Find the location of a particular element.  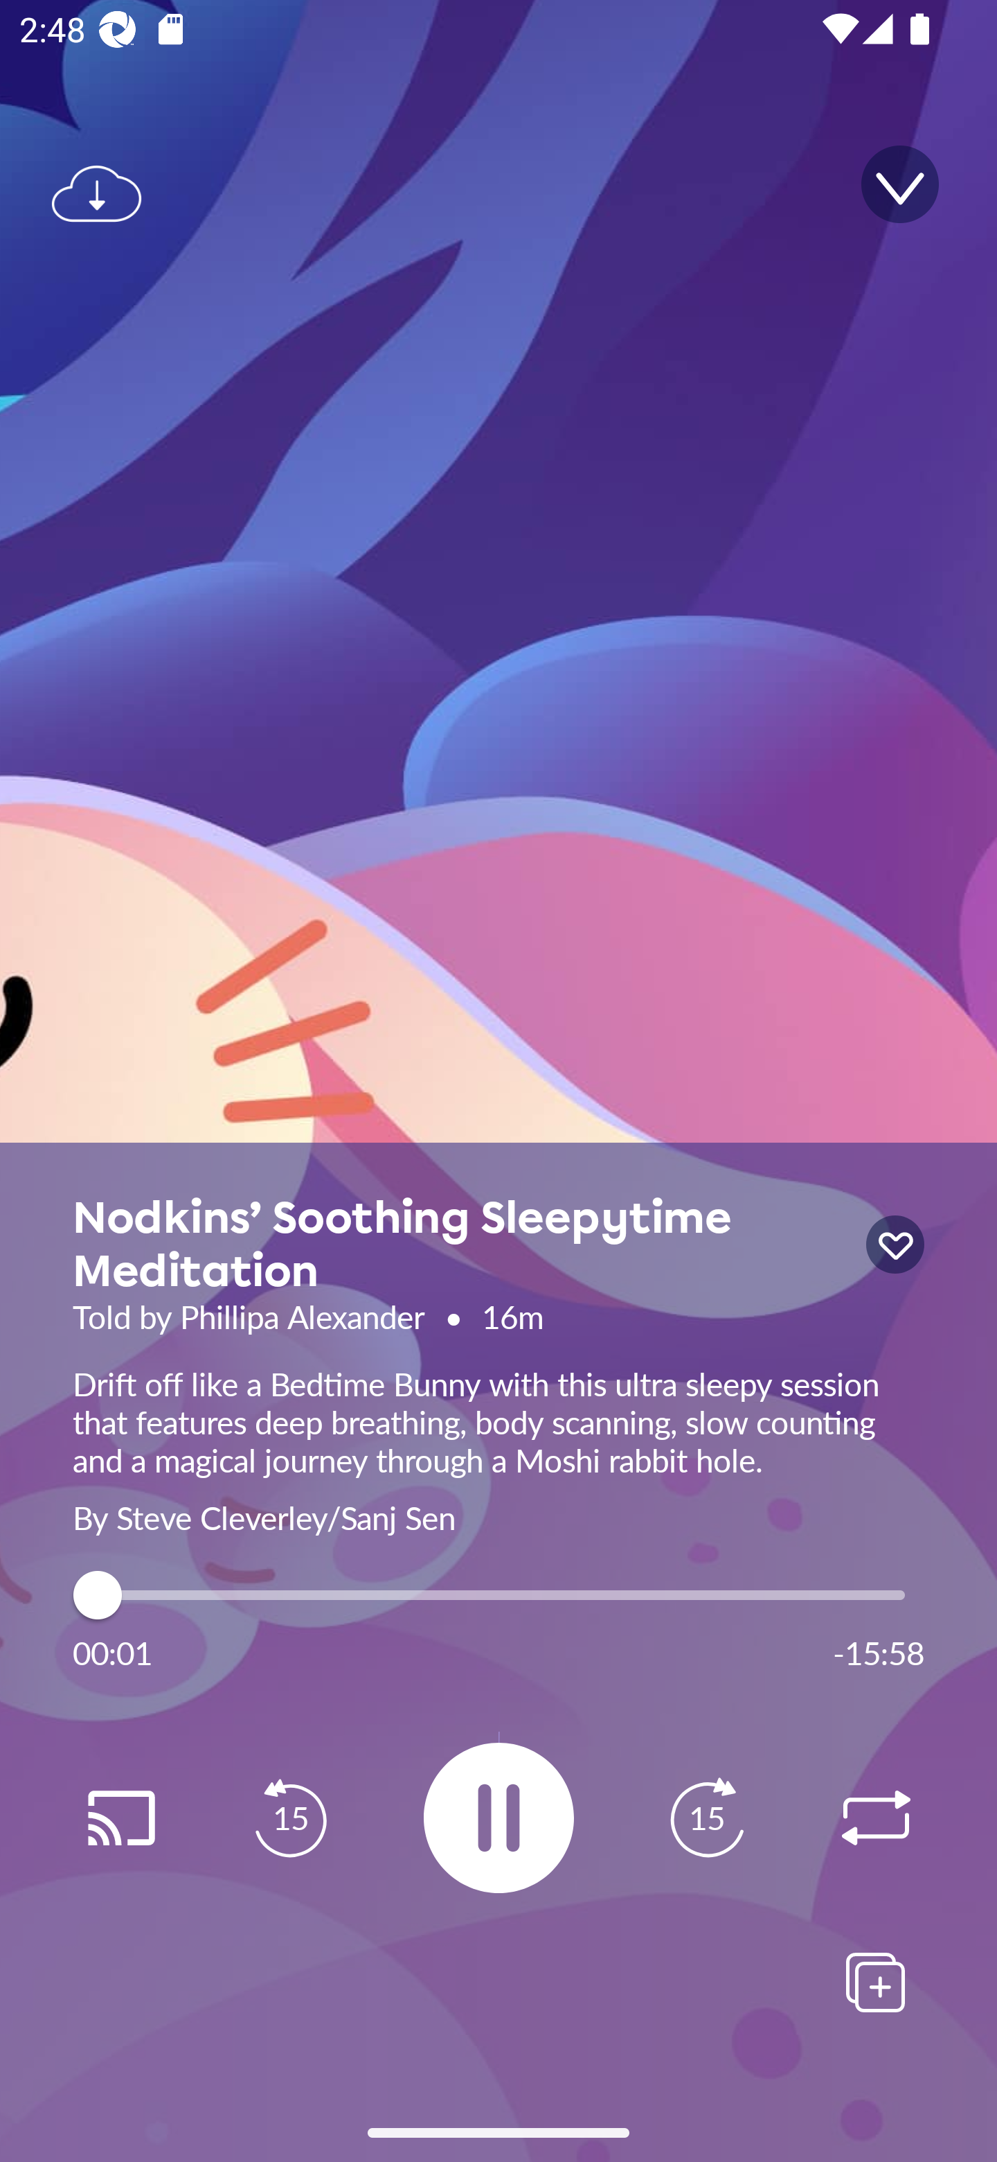

lock icon is located at coordinates (895, 1245).